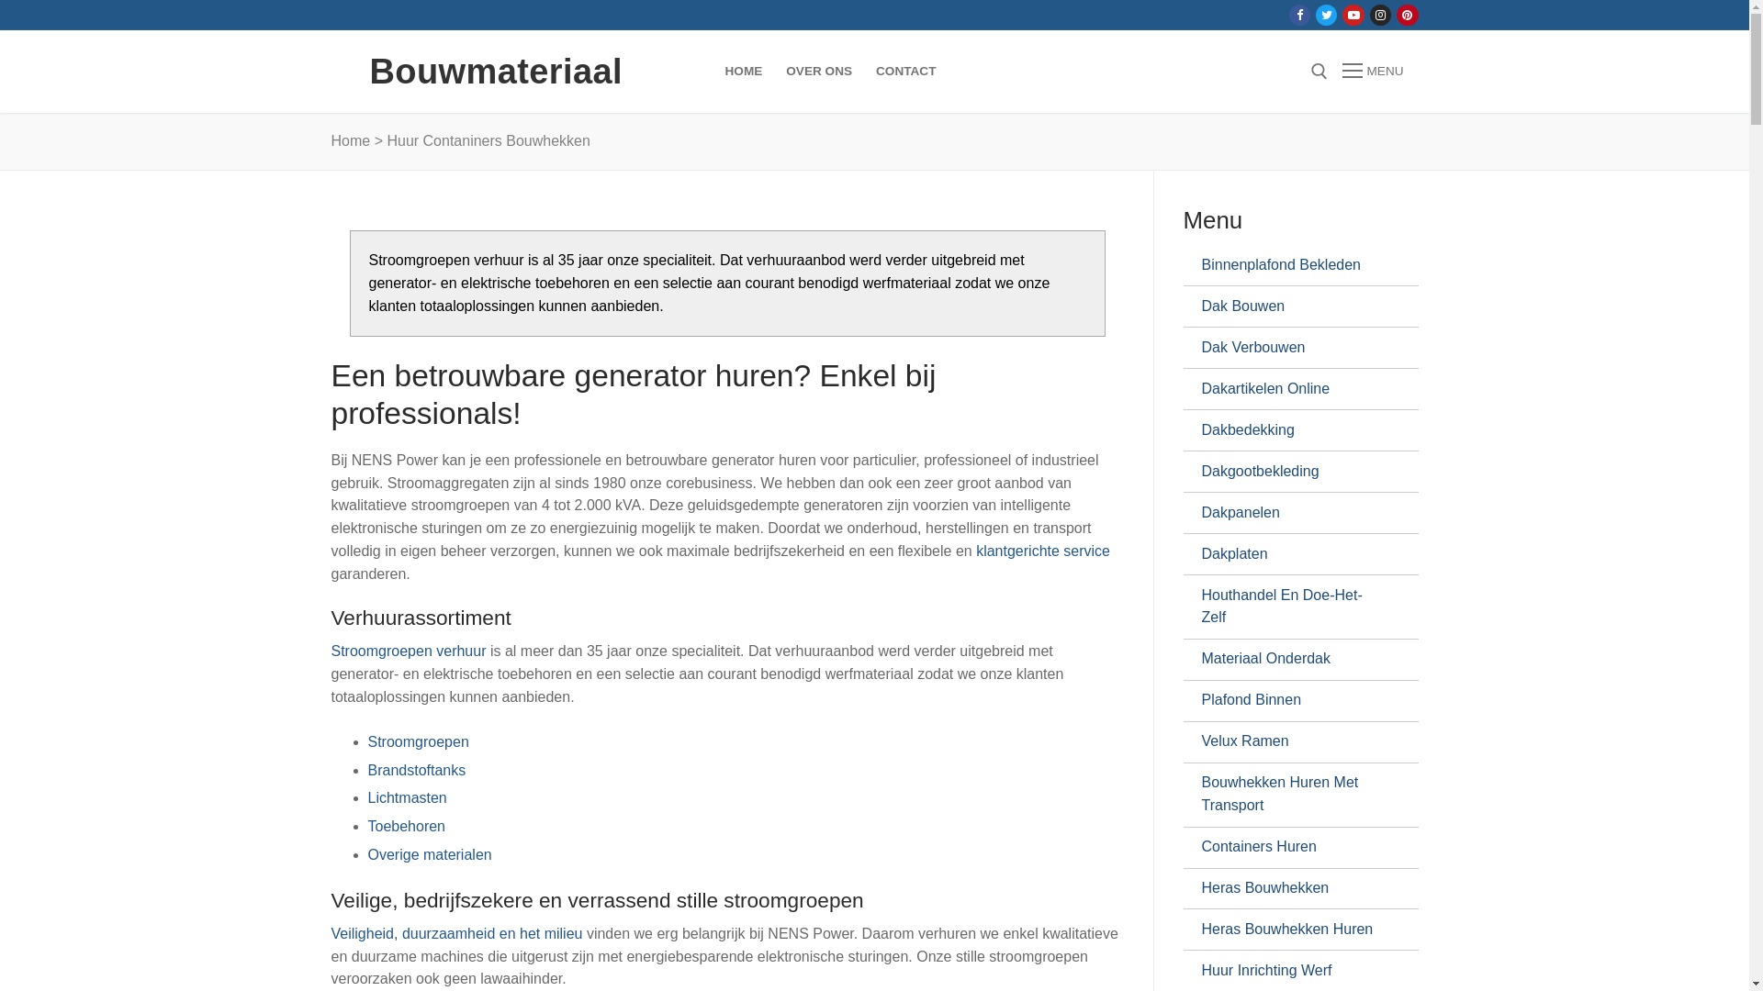 The image size is (1763, 991). I want to click on Containers Huren, so click(1293, 848).